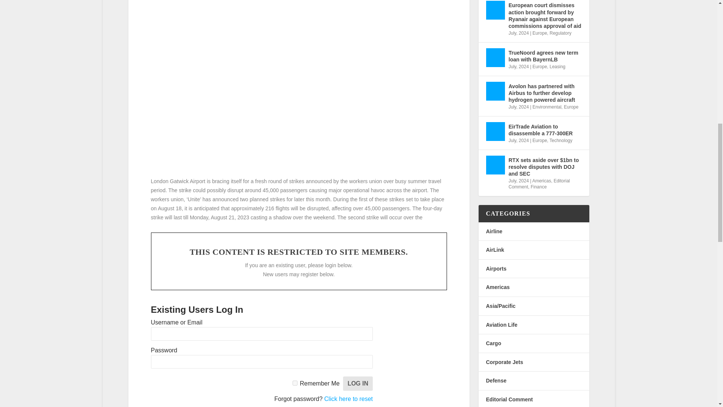 Image resolution: width=723 pixels, height=407 pixels. What do you see at coordinates (495, 131) in the screenshot?
I see `EirTrade Aviation to disassemble a 777-300ER` at bounding box center [495, 131].